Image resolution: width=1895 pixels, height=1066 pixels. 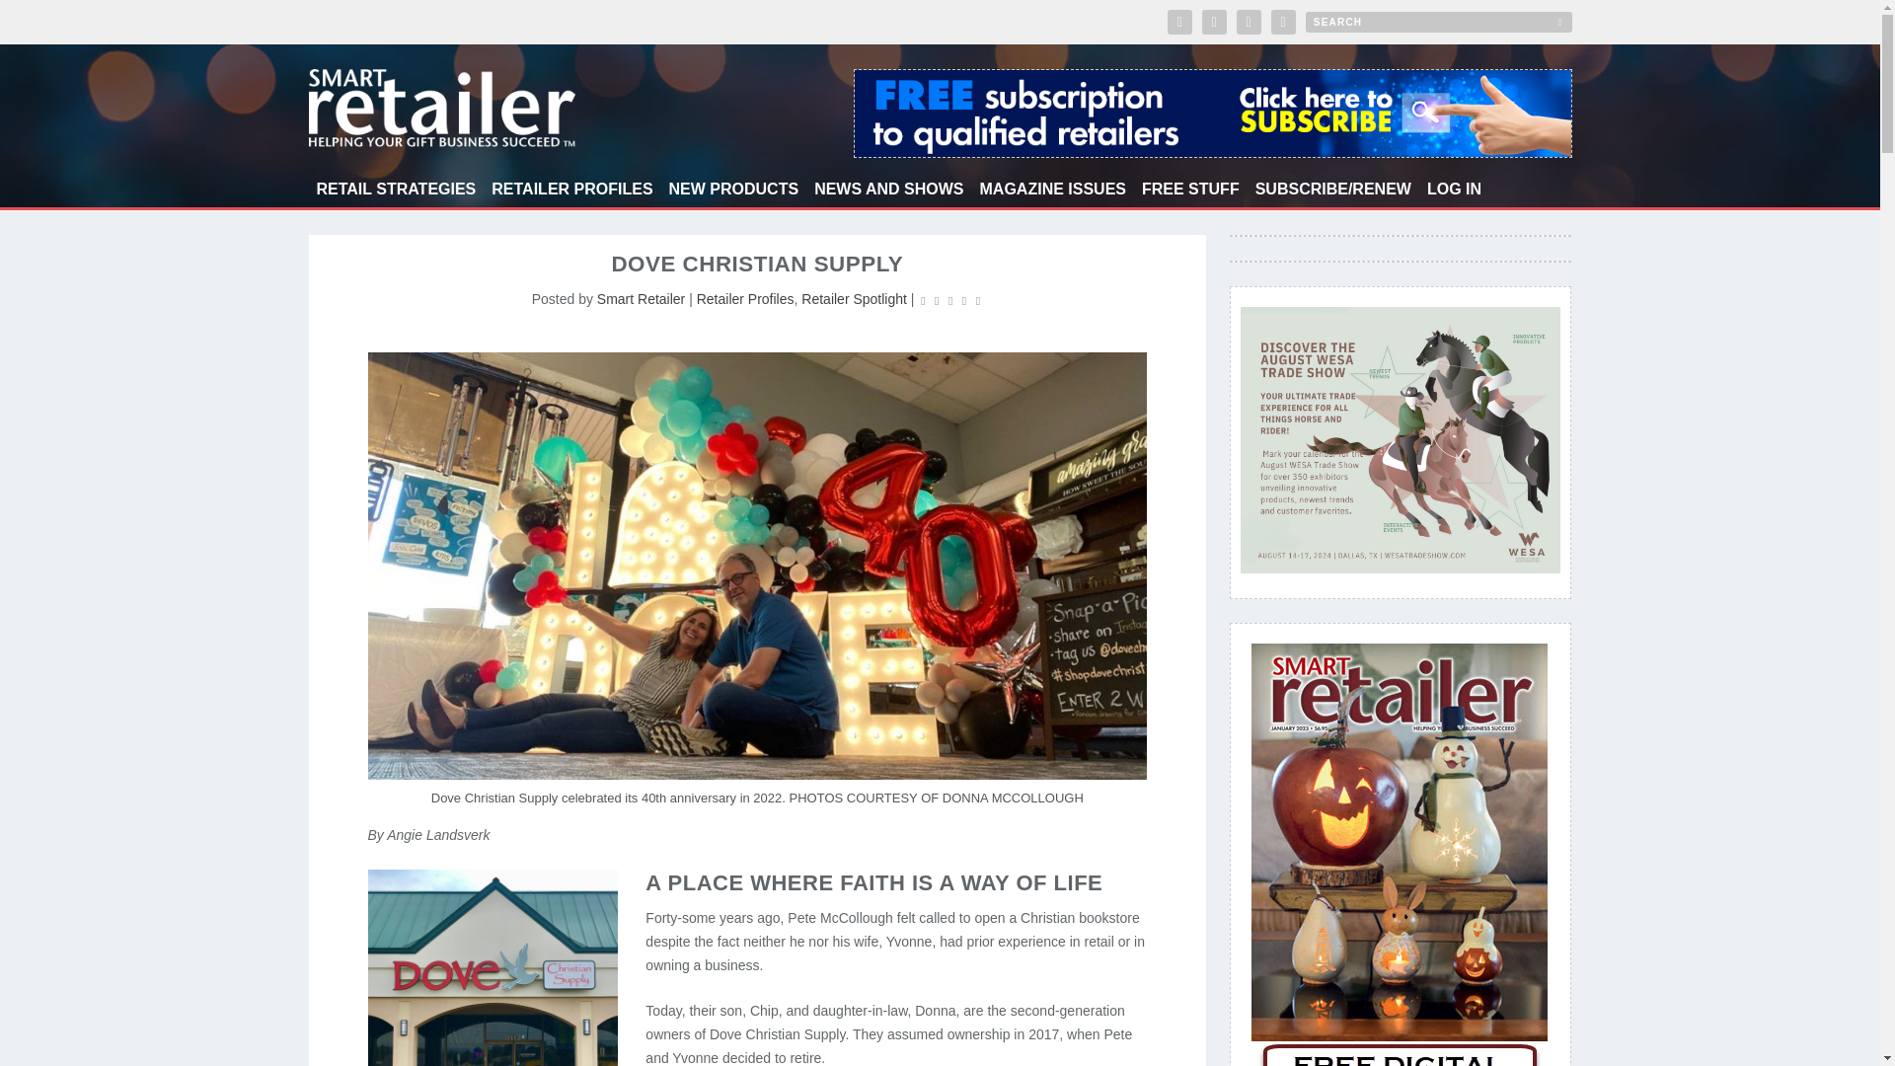 I want to click on Retailer Profiles, so click(x=745, y=298).